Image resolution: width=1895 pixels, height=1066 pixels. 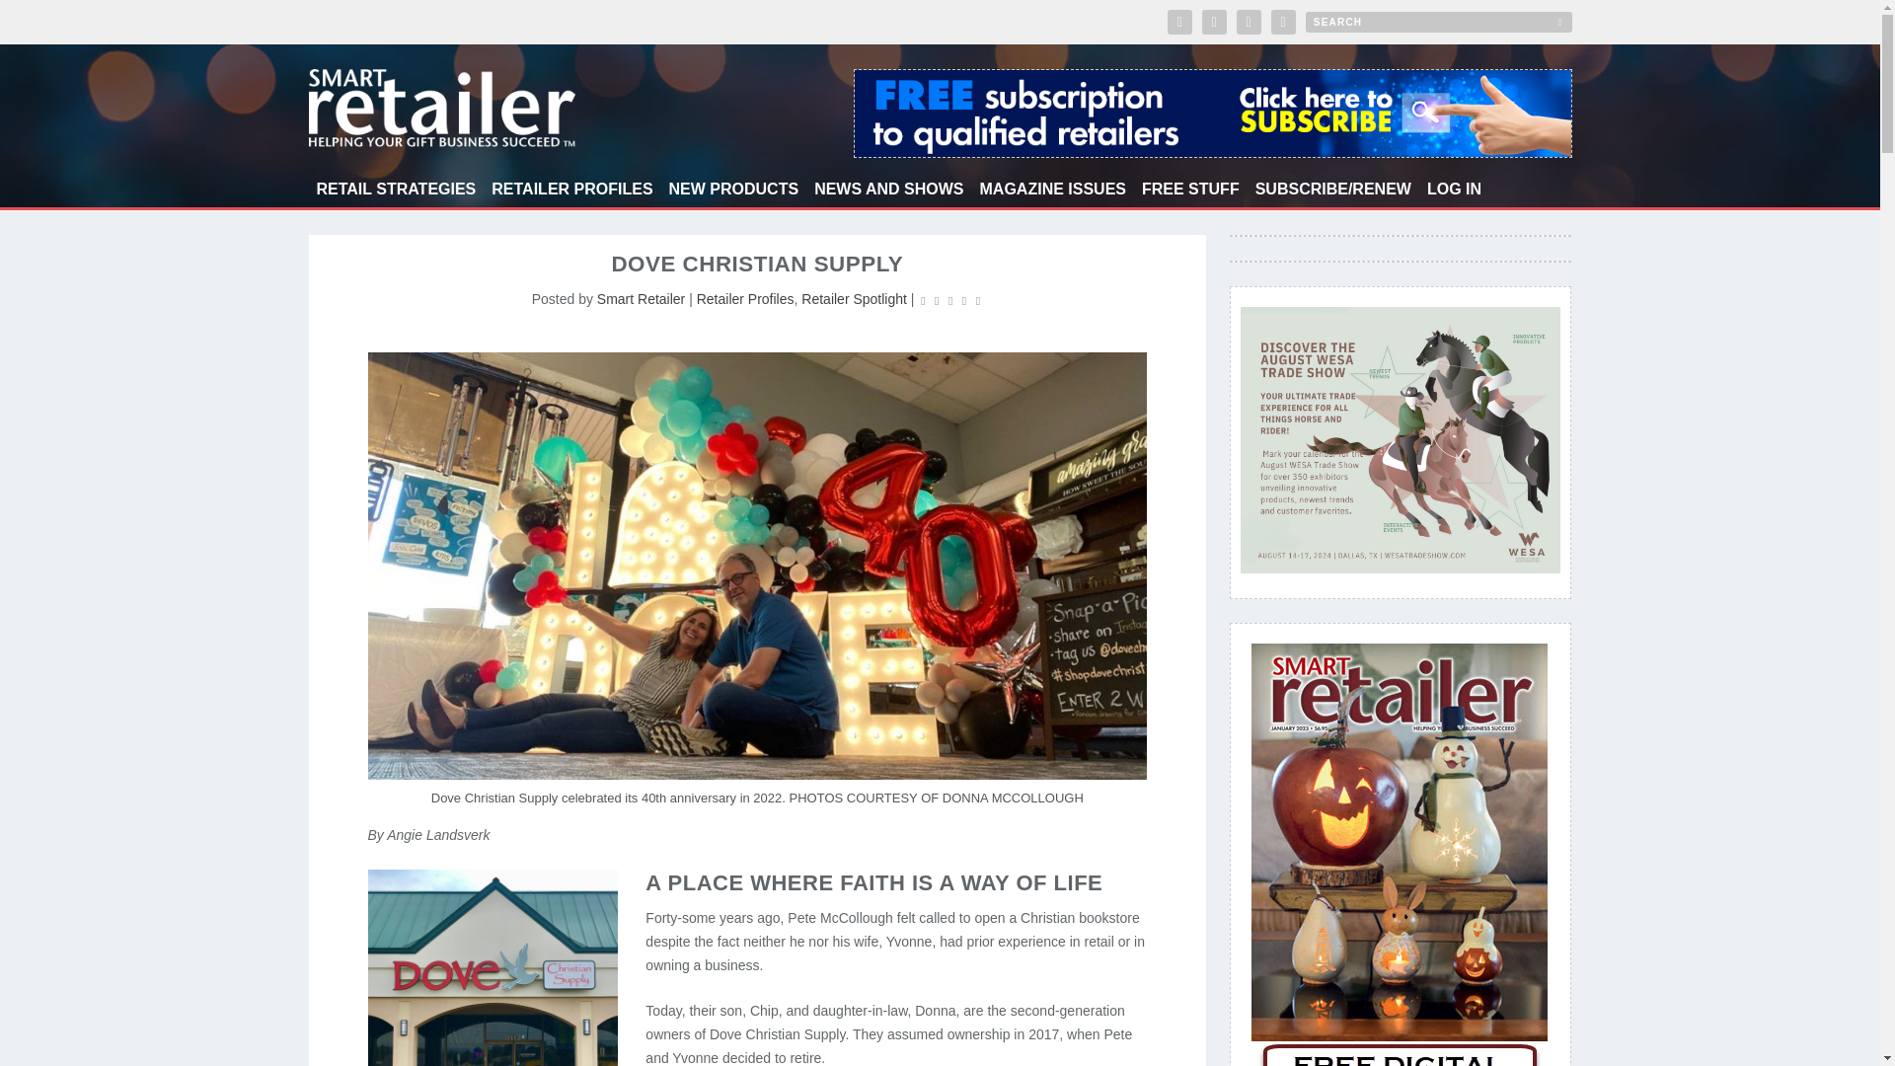 I want to click on Retailer Profiles, so click(x=745, y=298).